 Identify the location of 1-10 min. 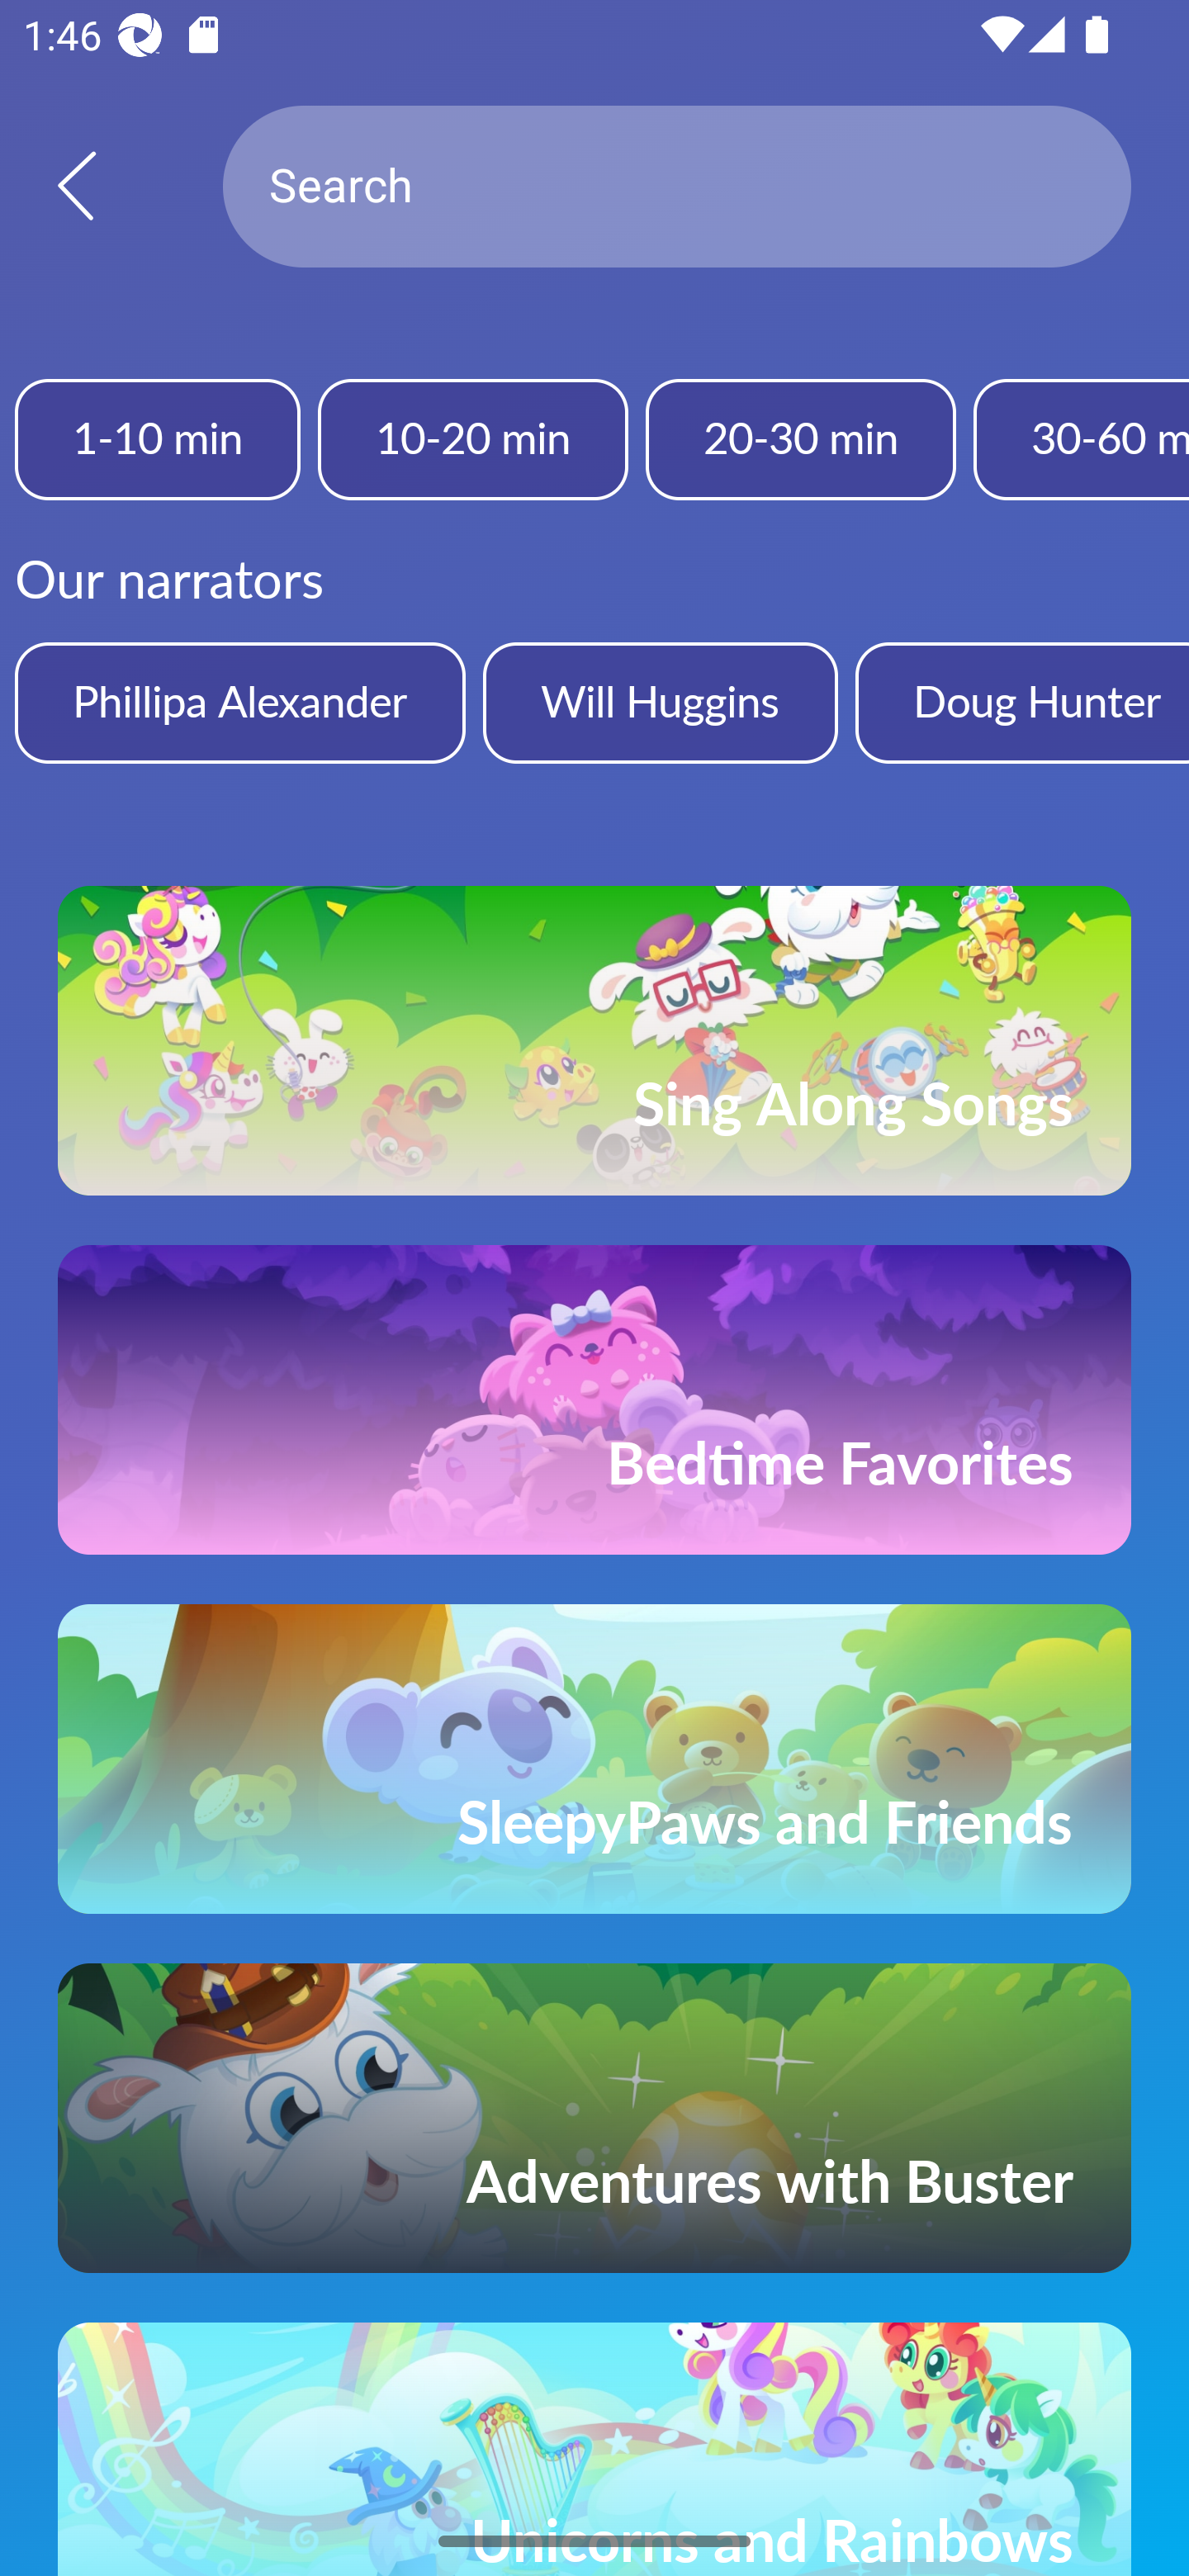
(157, 439).